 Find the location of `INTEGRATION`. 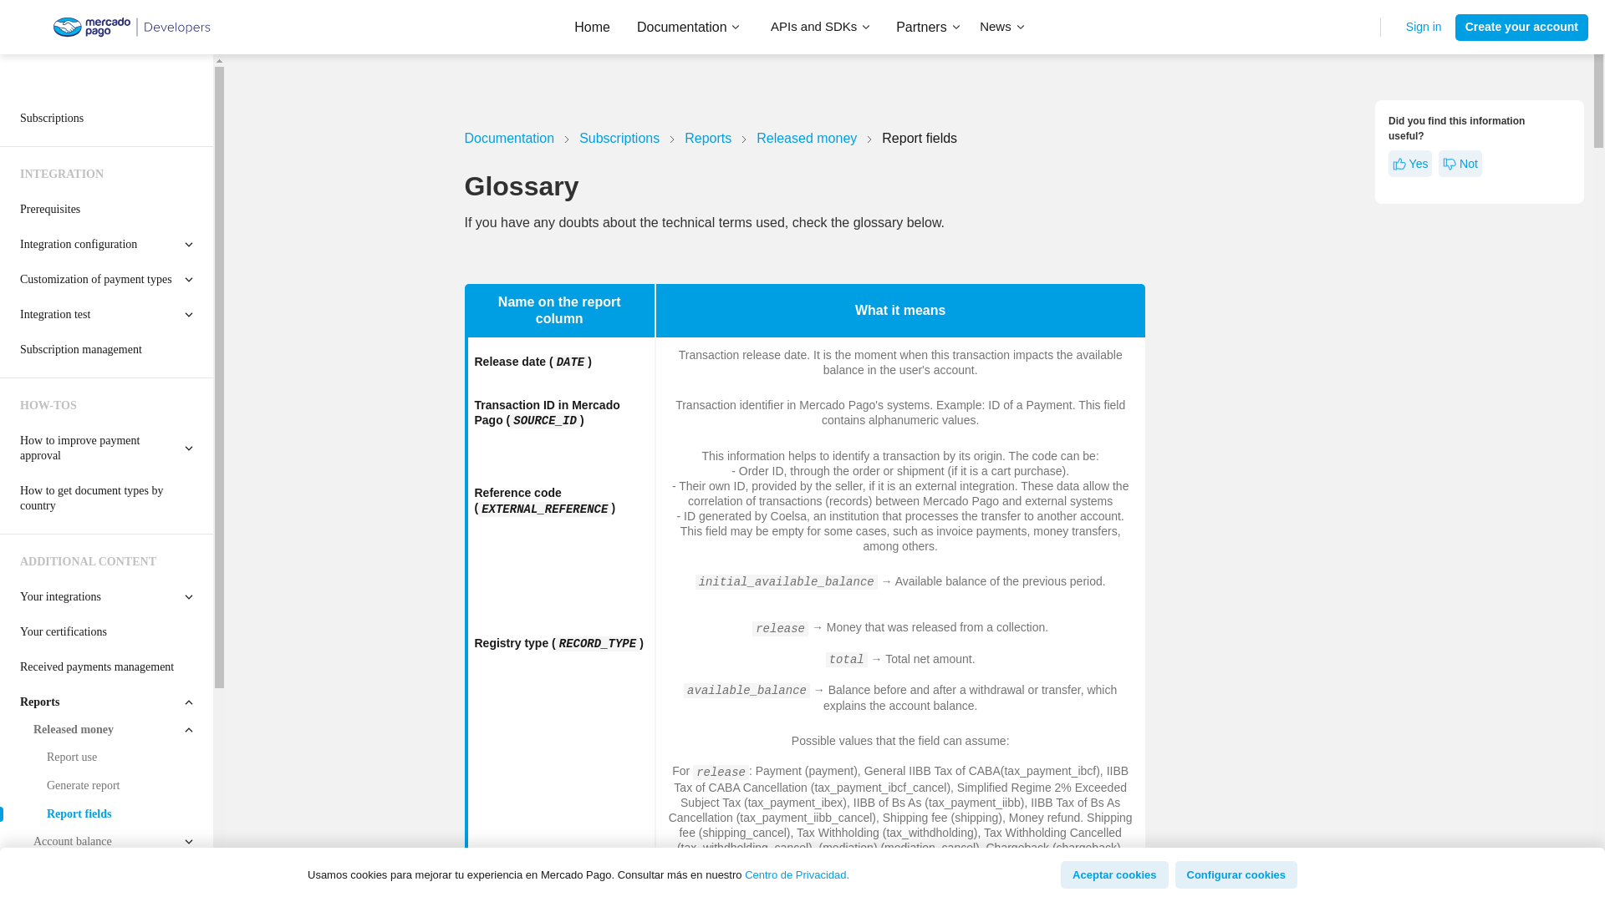

INTEGRATION is located at coordinates (107, 174).